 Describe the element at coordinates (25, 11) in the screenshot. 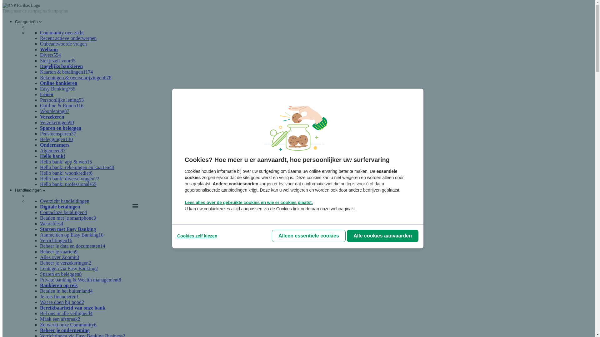

I see `Terug naar de startpagina` at that location.